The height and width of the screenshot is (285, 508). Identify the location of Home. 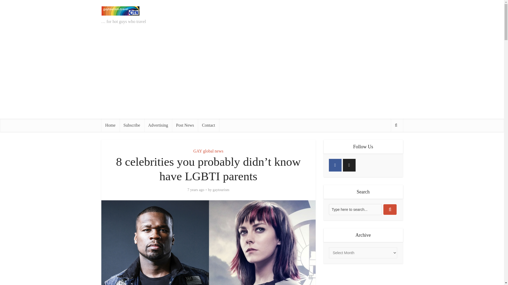
(110, 125).